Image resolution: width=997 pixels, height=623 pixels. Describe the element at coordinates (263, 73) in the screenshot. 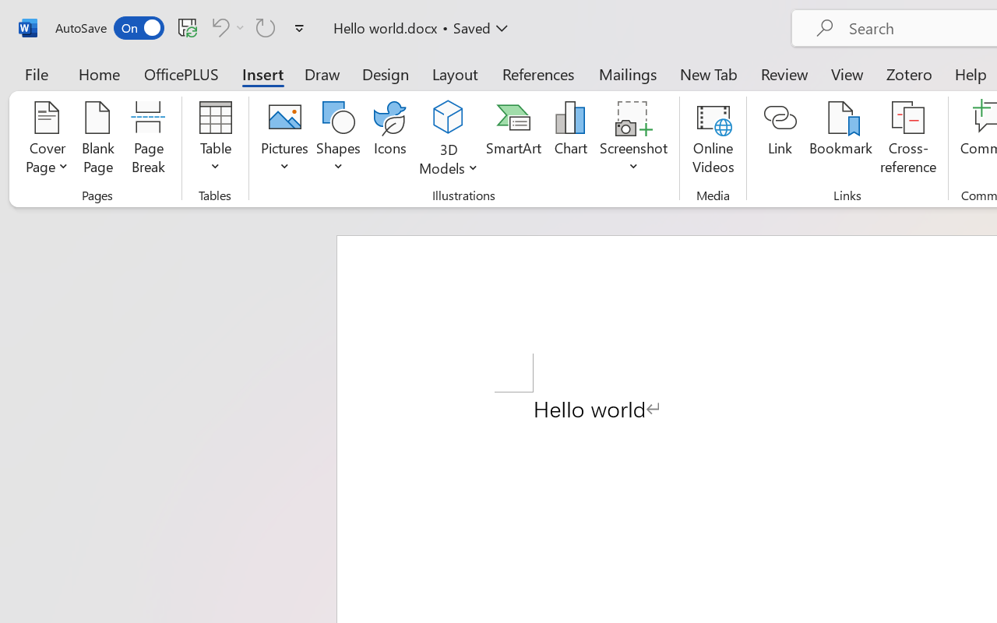

I see `Insert` at that location.